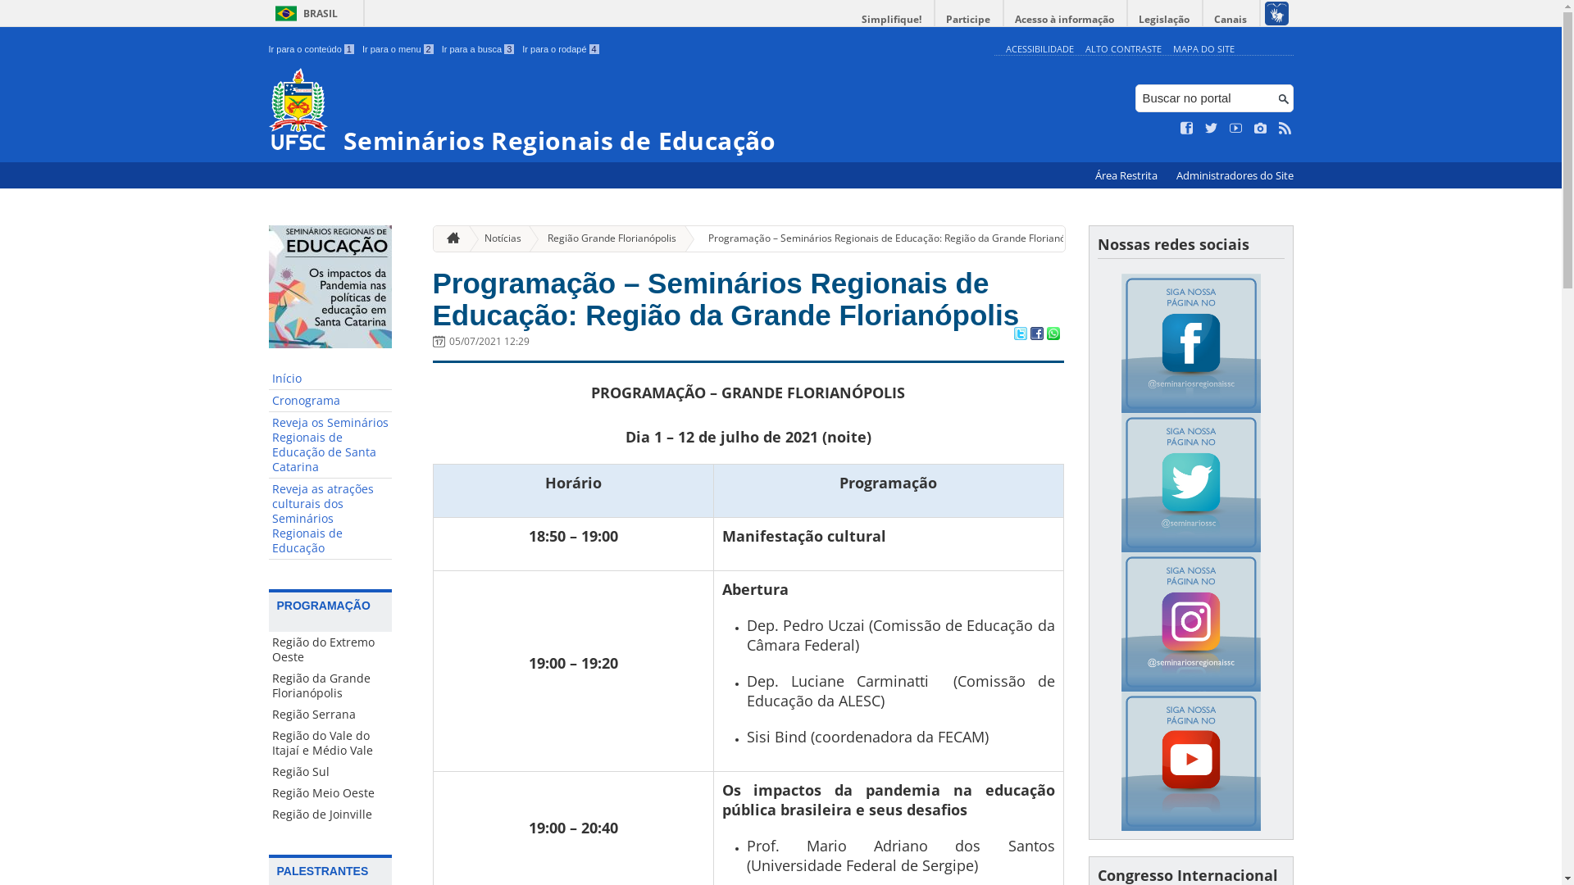  I want to click on Compartilhar no Facebook, so click(1036, 335).